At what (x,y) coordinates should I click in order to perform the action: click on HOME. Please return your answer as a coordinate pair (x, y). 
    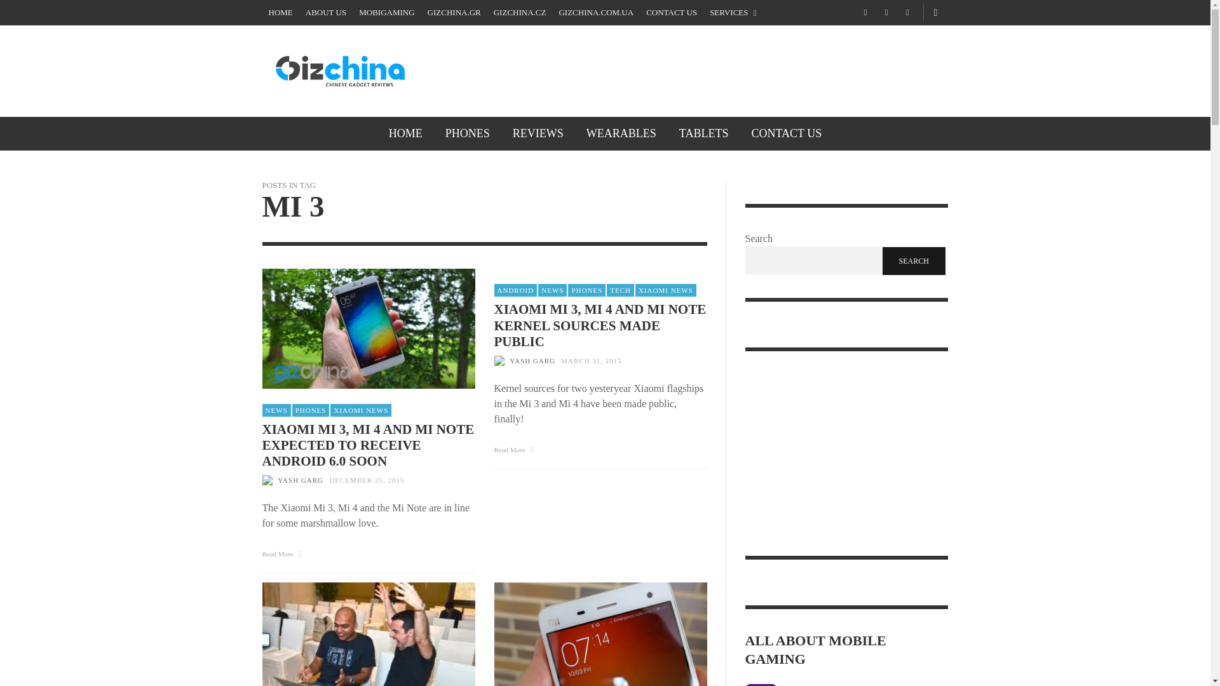
    Looking at the image, I should click on (280, 13).